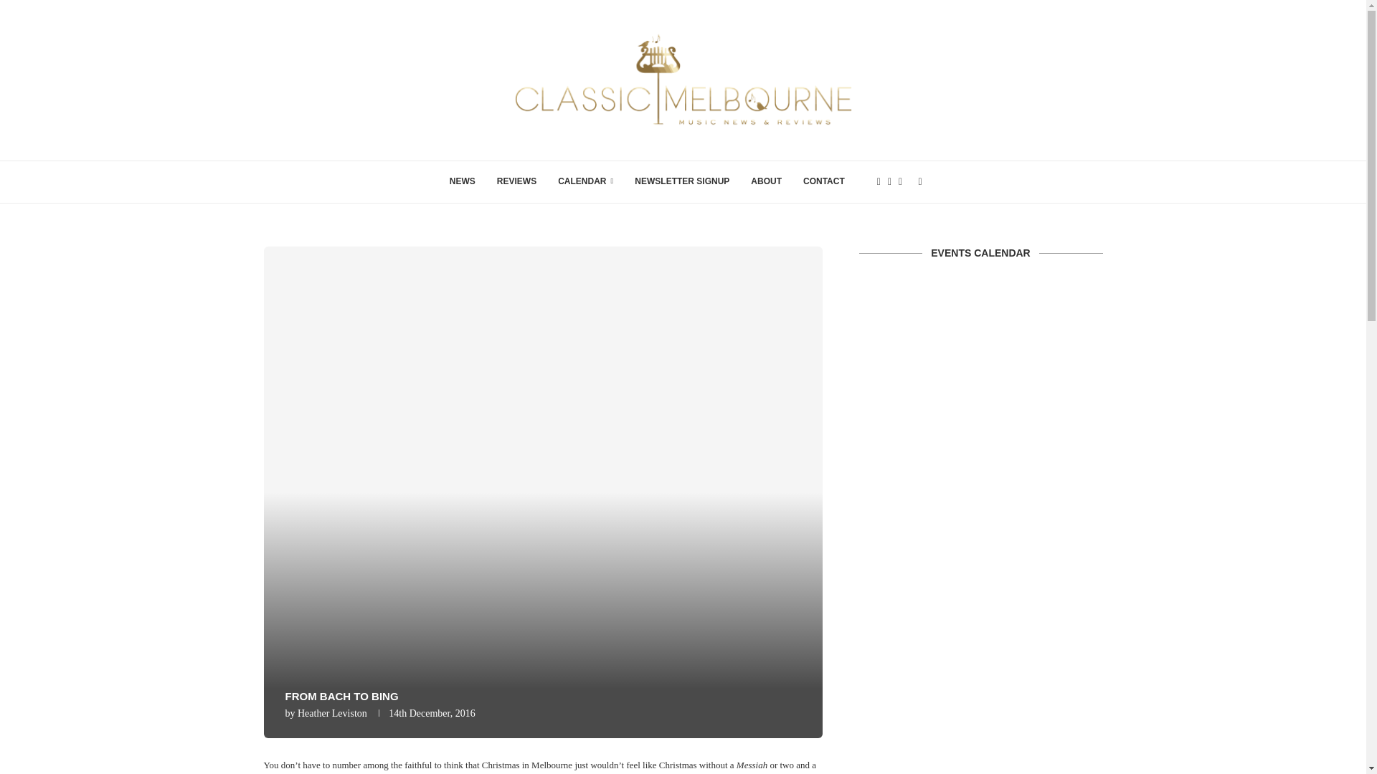 The image size is (1377, 774). Describe the element at coordinates (766, 182) in the screenshot. I see `ABOUT` at that location.